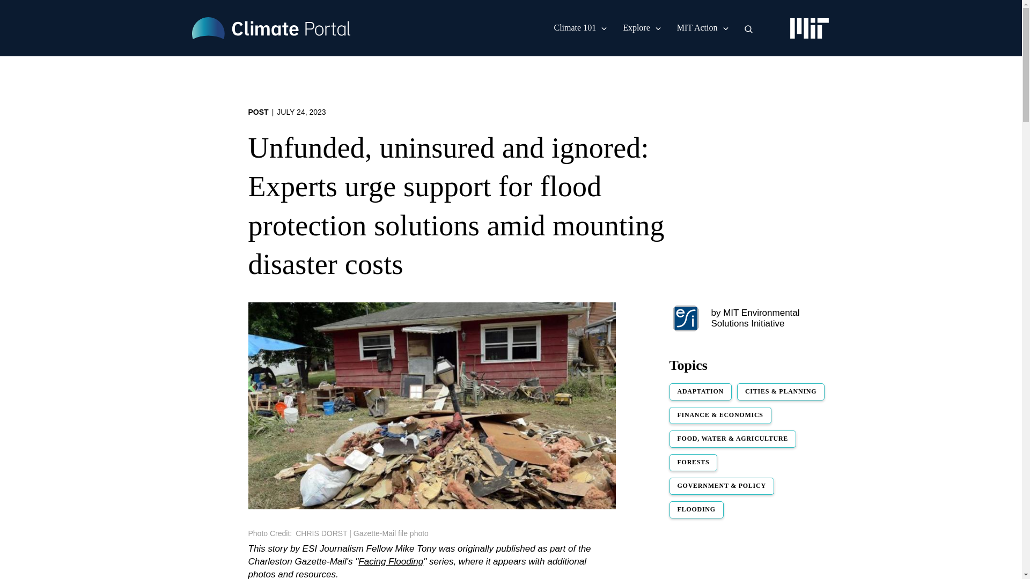 The height and width of the screenshot is (579, 1030). Describe the element at coordinates (694, 462) in the screenshot. I see `FORESTS` at that location.